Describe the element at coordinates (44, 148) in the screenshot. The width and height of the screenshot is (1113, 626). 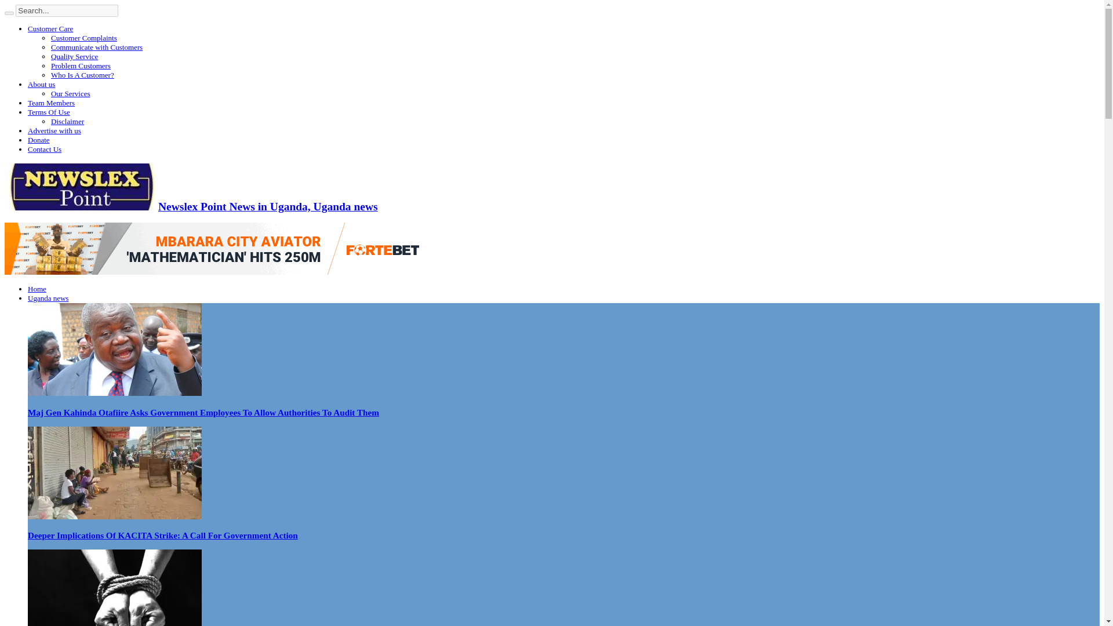
I see `Contact Us` at that location.